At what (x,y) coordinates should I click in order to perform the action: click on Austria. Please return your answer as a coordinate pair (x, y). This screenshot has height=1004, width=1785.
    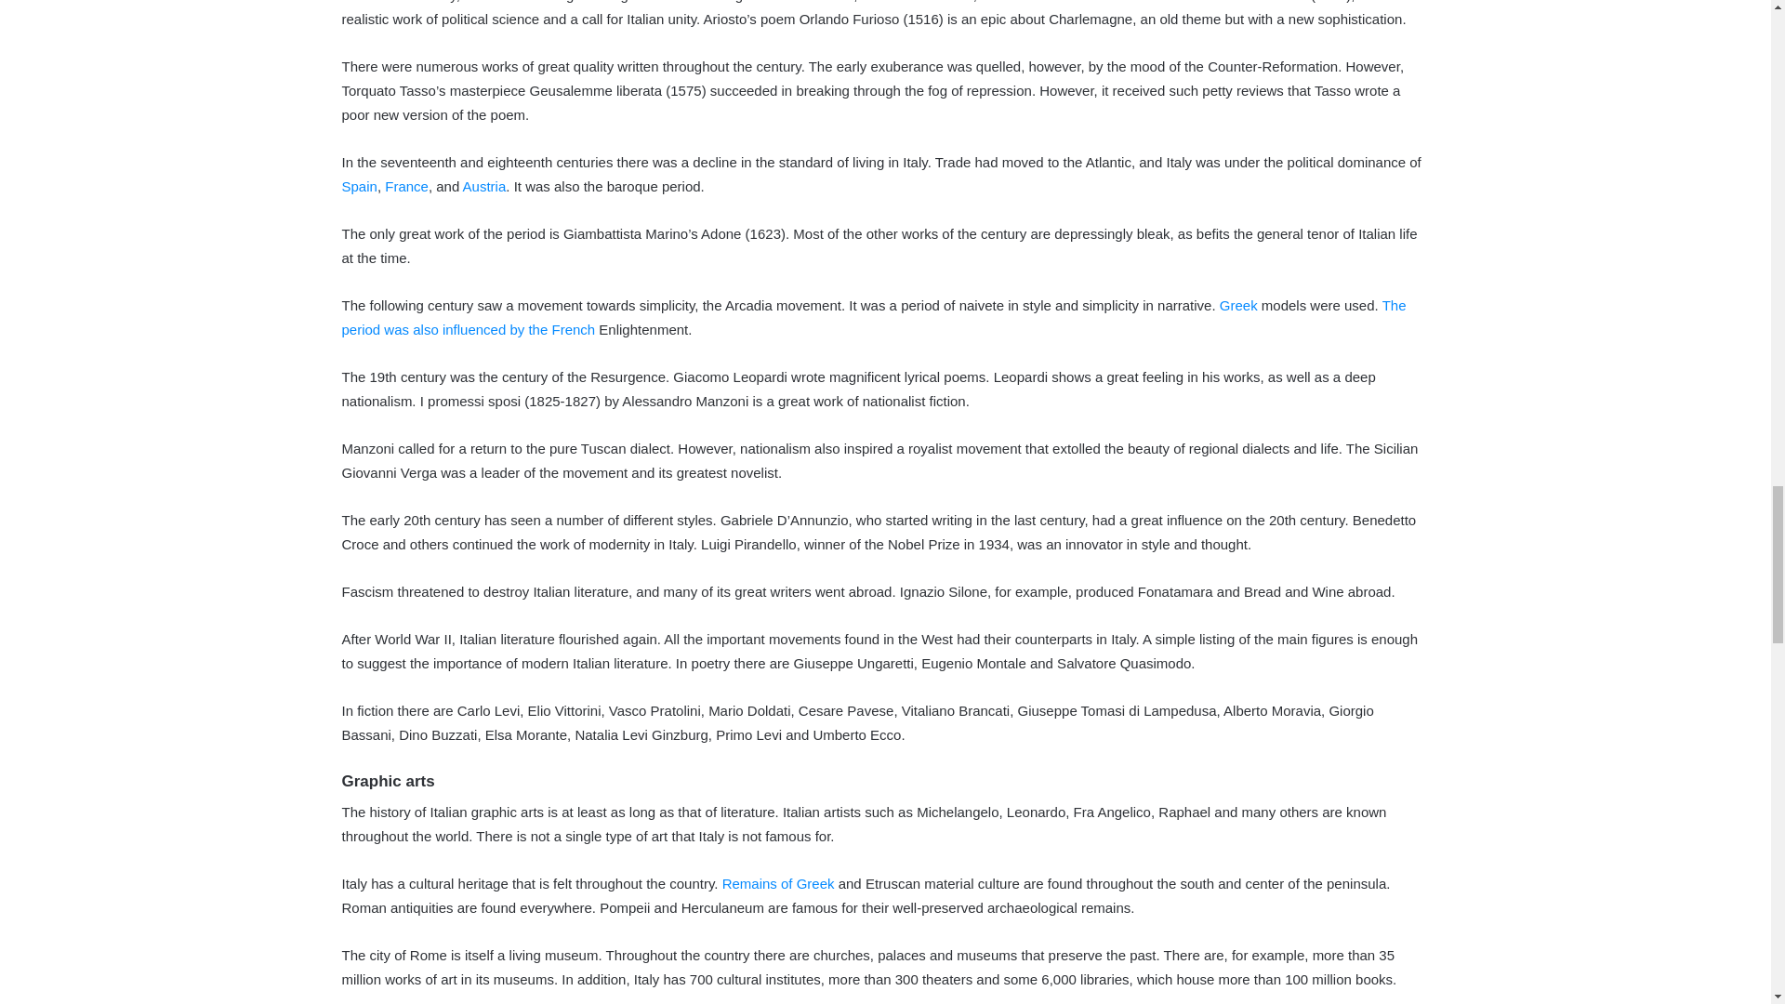
    Looking at the image, I should click on (484, 186).